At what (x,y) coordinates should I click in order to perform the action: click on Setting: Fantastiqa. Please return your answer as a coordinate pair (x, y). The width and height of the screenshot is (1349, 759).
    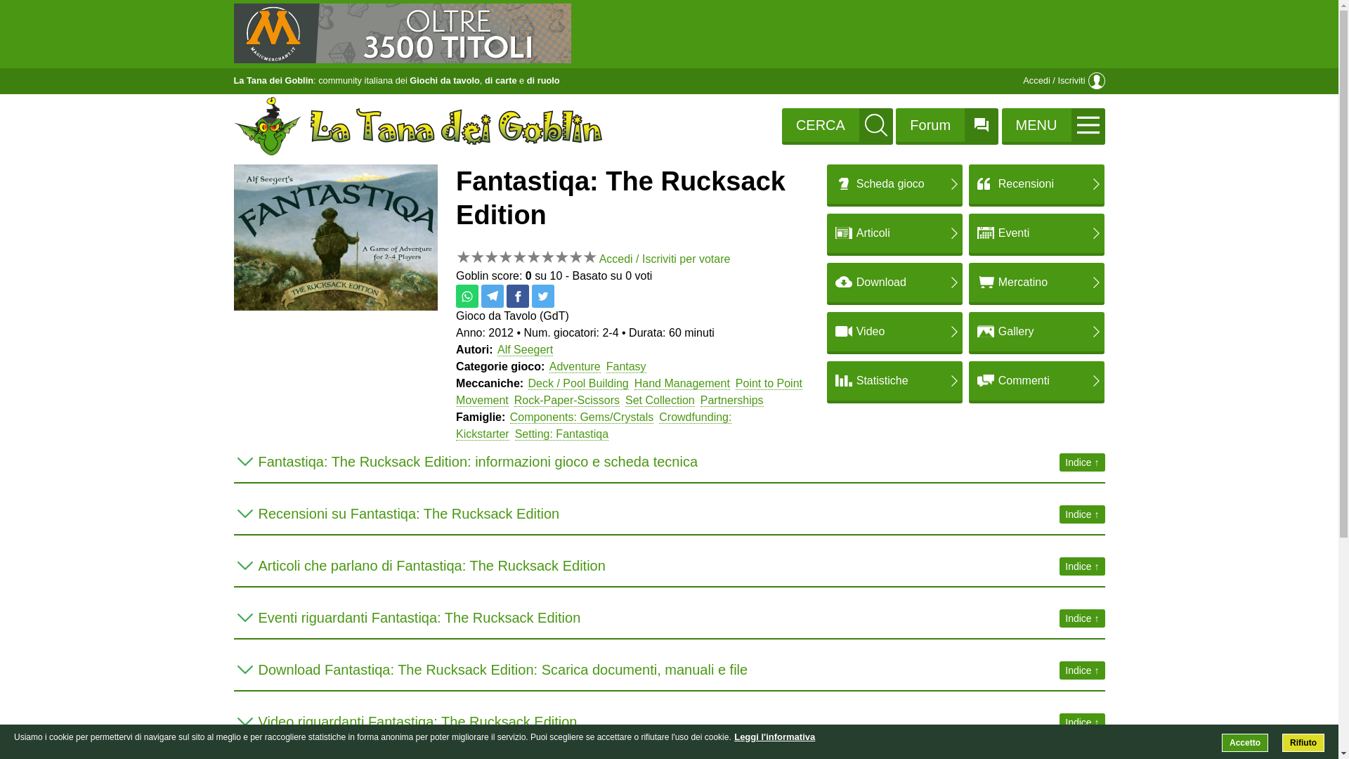
    Looking at the image, I should click on (561, 434).